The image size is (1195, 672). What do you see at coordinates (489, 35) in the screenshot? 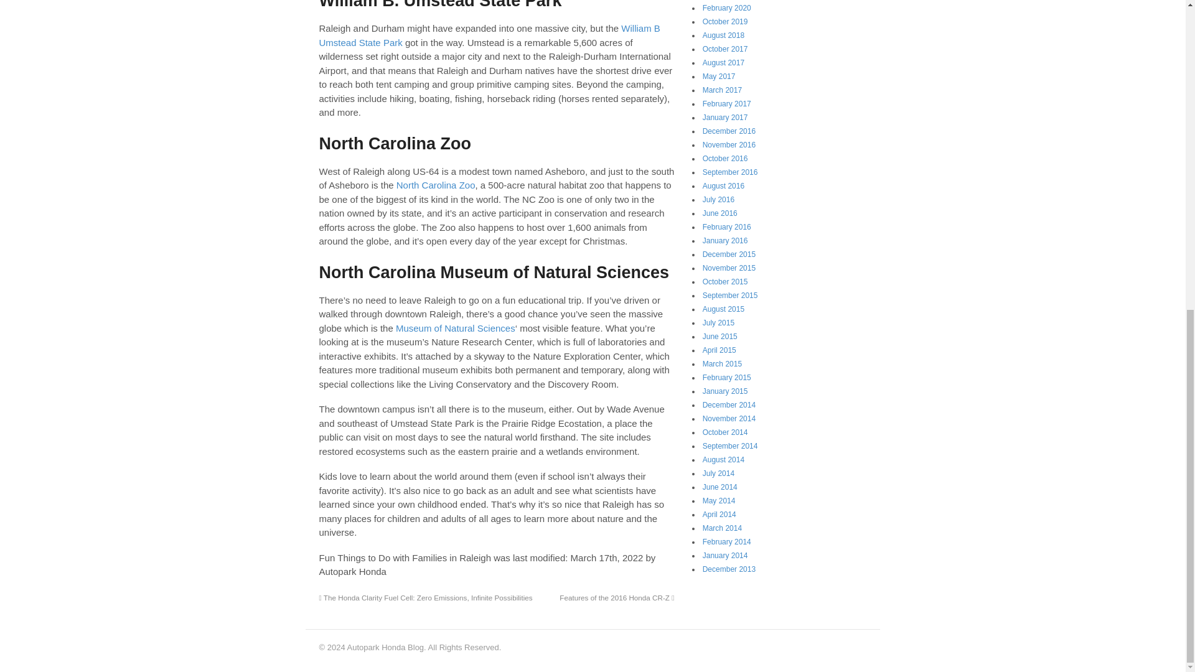
I see `William B Umstead State Park` at bounding box center [489, 35].